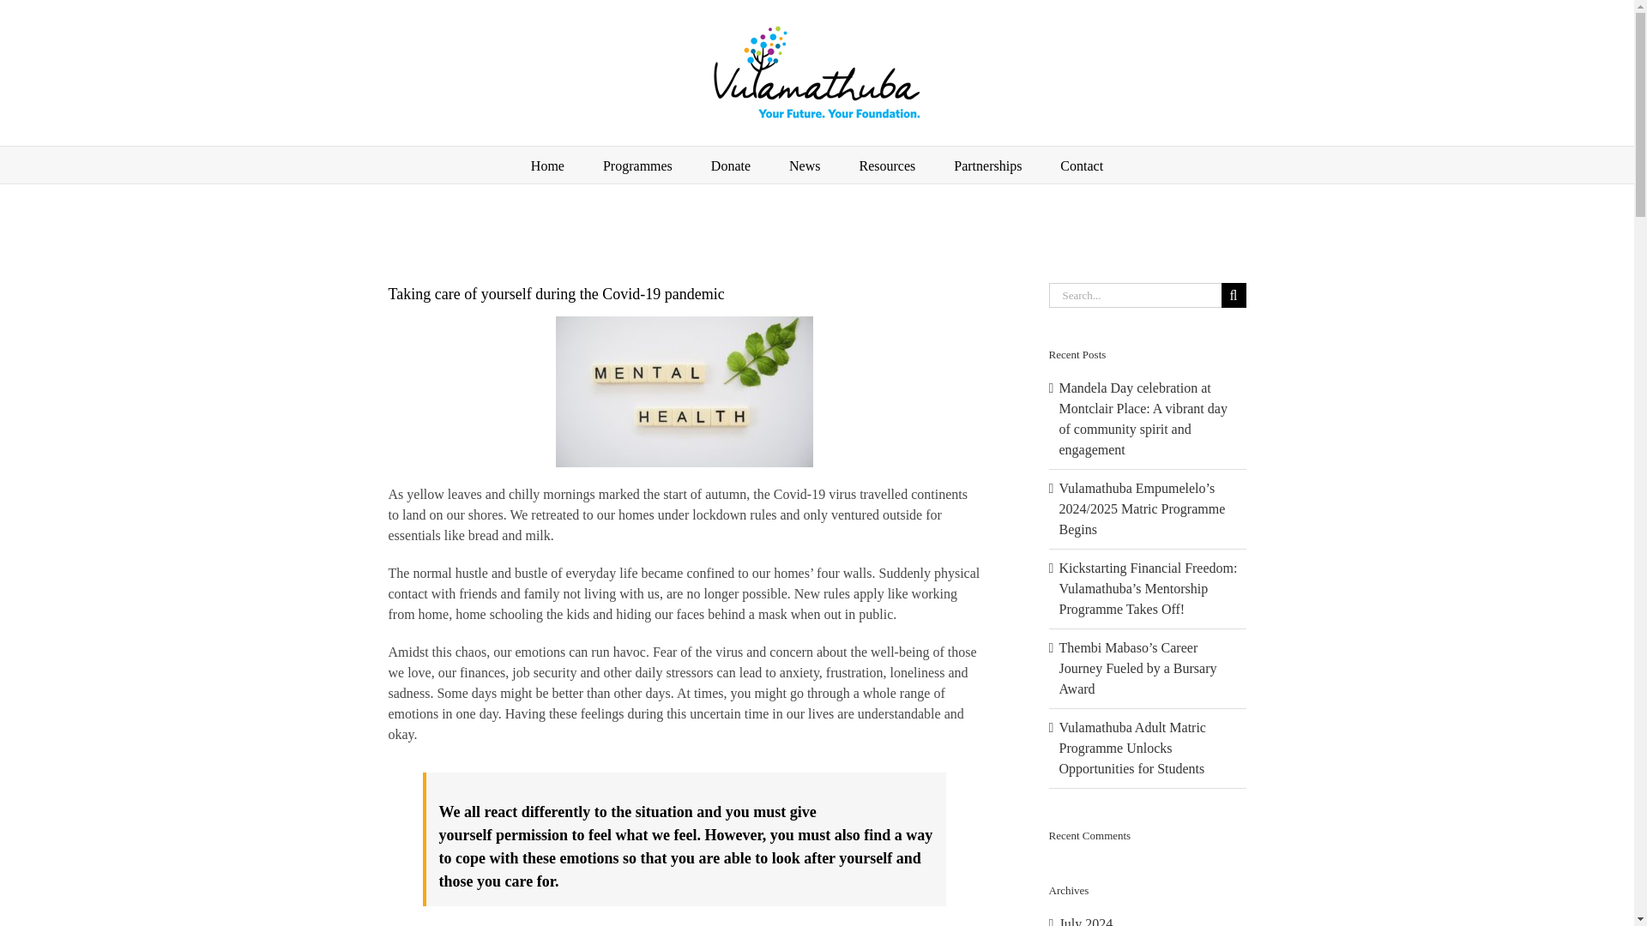 This screenshot has height=926, width=1647. What do you see at coordinates (547, 165) in the screenshot?
I see `Home` at bounding box center [547, 165].